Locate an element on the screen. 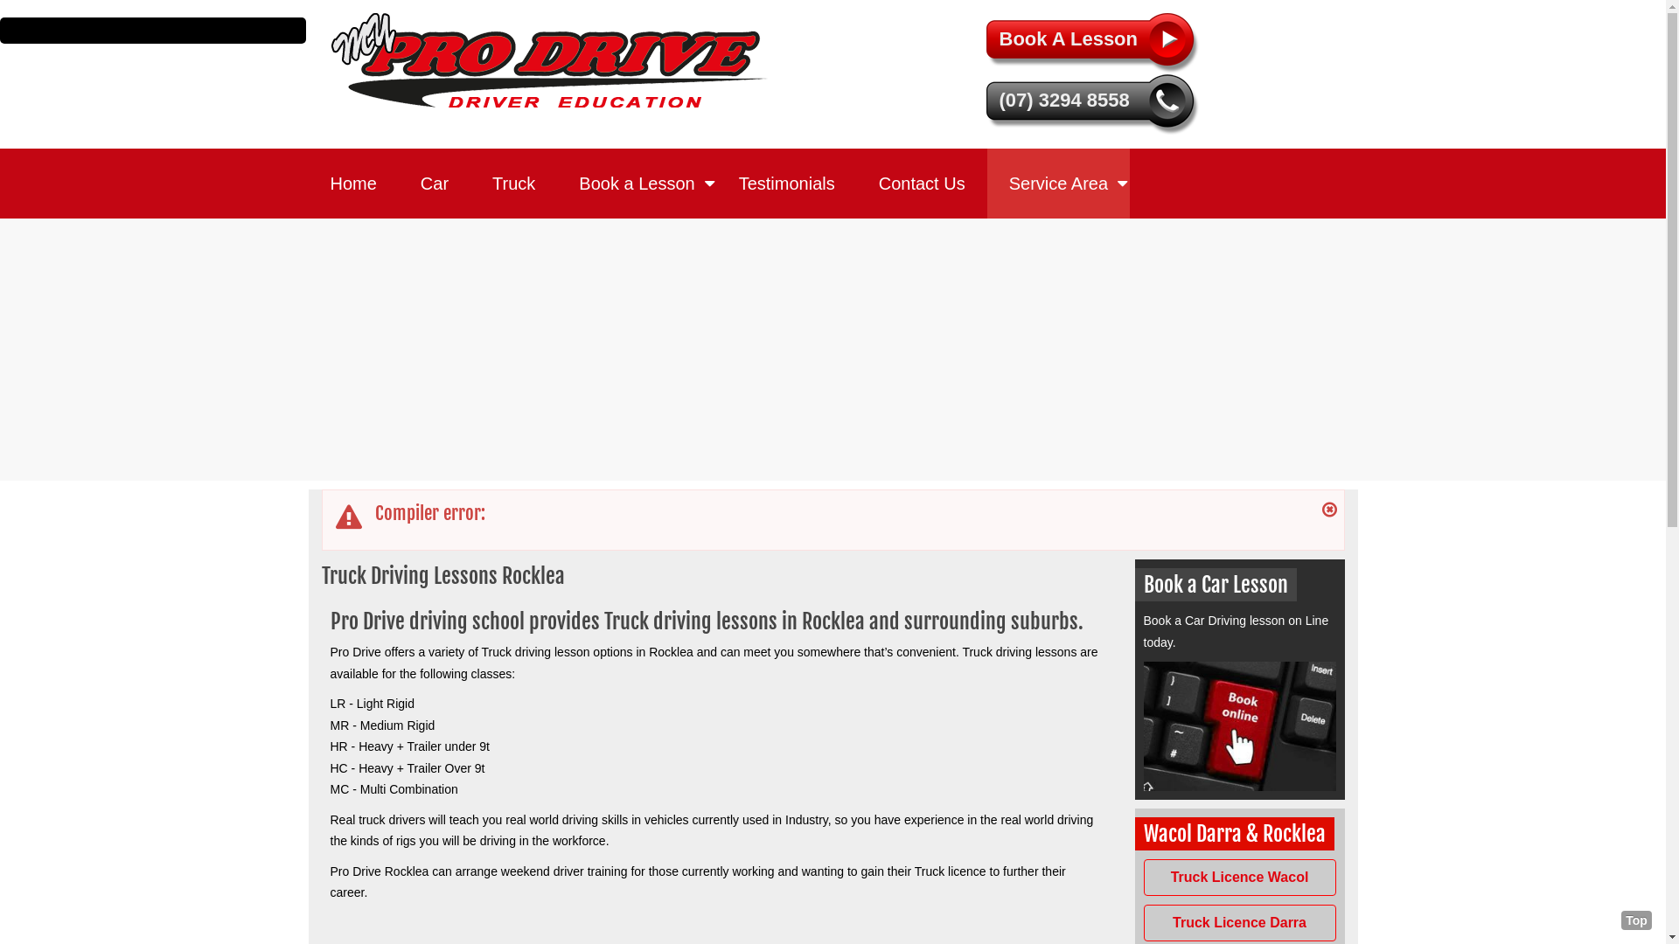 The width and height of the screenshot is (1679, 944). Truck is located at coordinates (514, 184).